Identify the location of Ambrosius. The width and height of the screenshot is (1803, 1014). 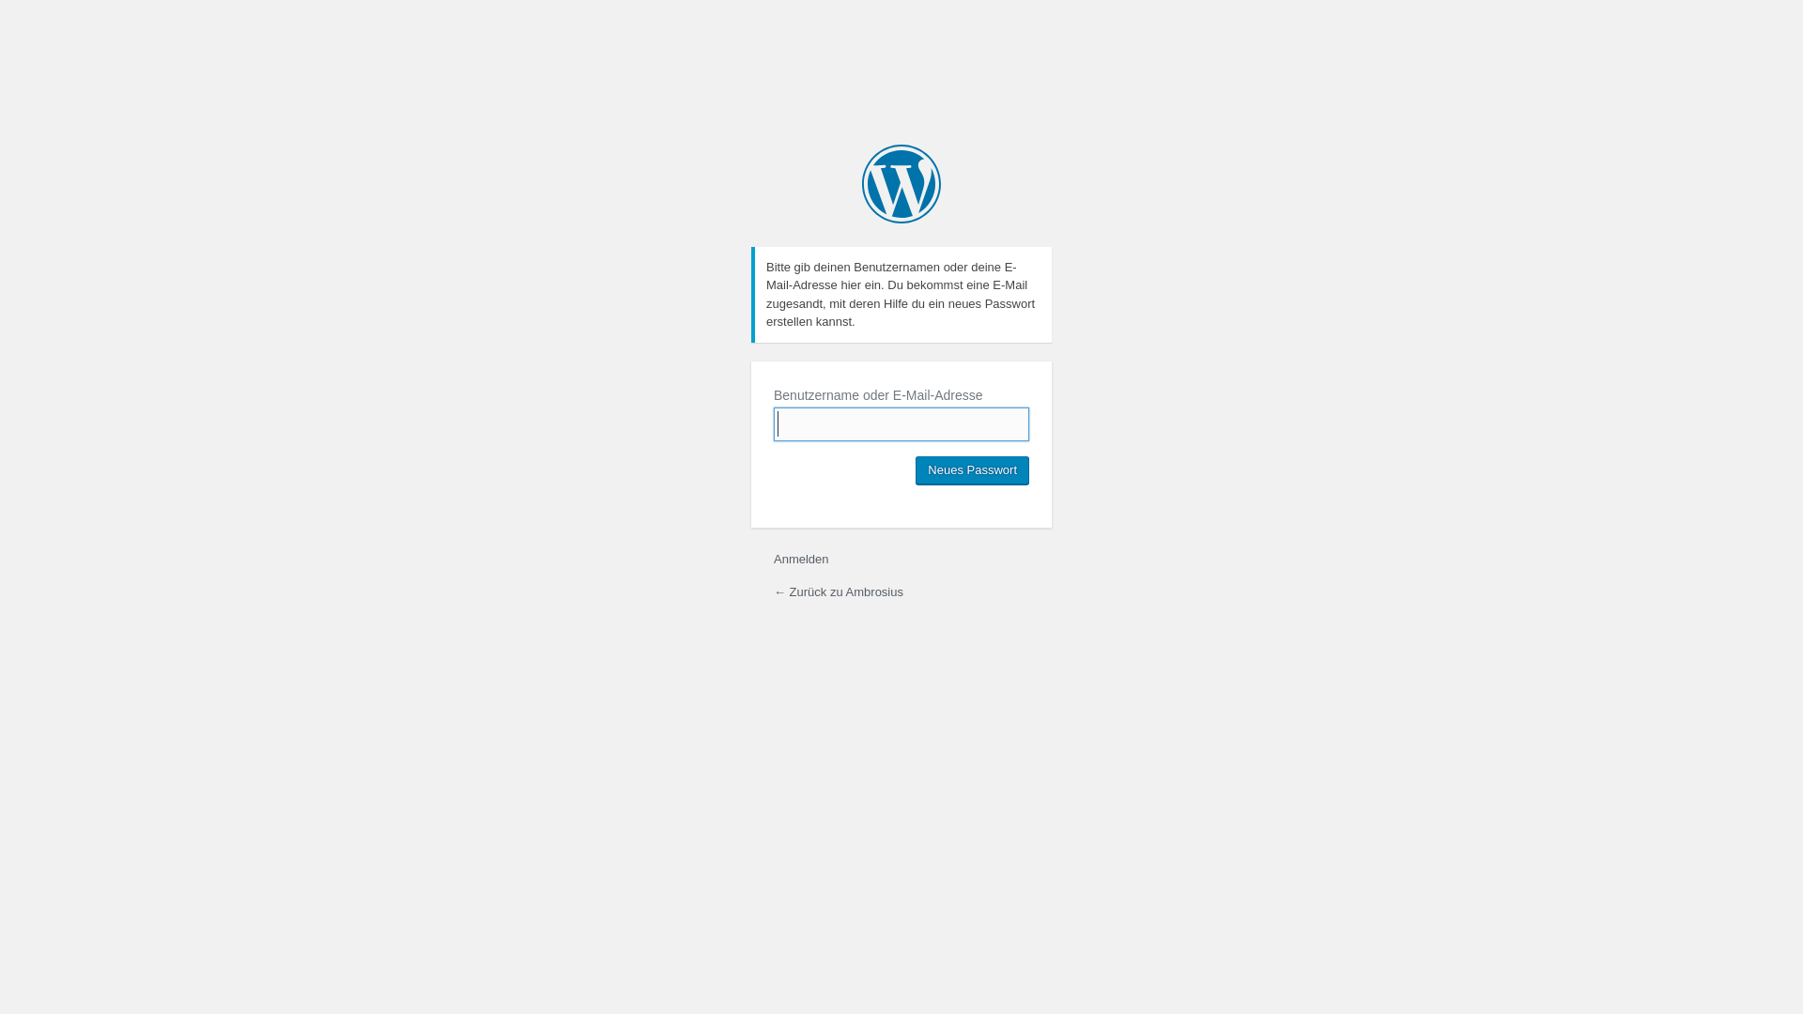
(901, 184).